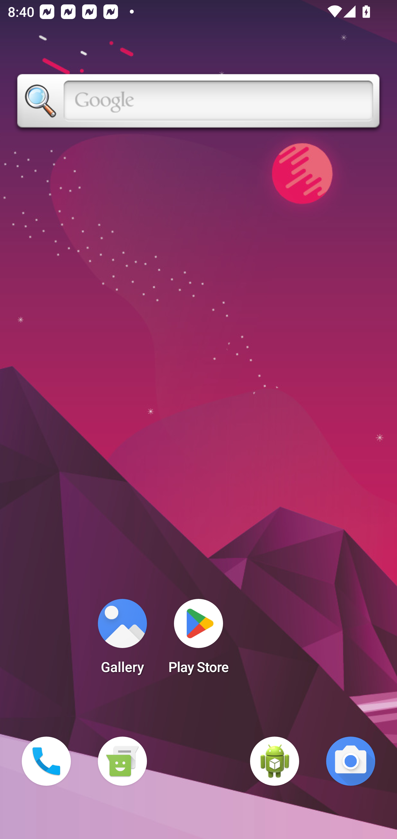  Describe the element at coordinates (198, 640) in the screenshot. I see `Play Store` at that location.